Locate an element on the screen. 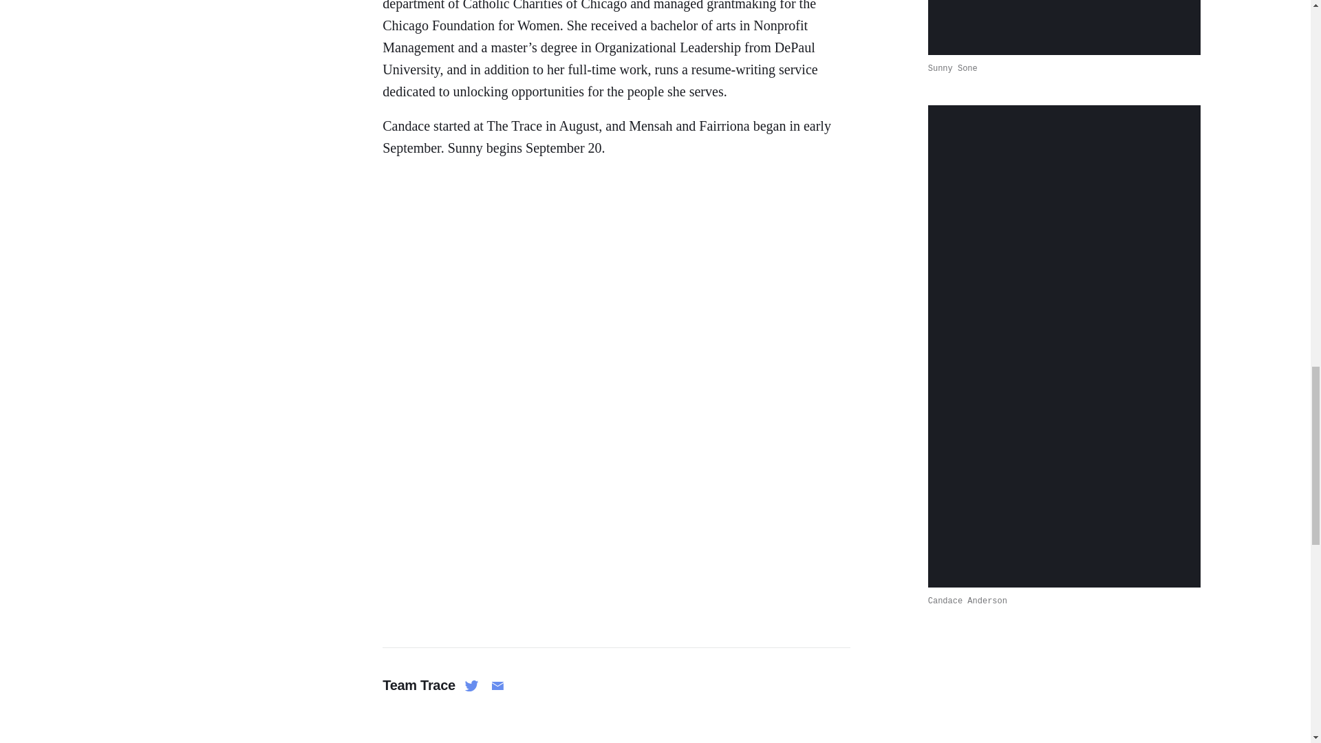  Team Trace is located at coordinates (419, 685).